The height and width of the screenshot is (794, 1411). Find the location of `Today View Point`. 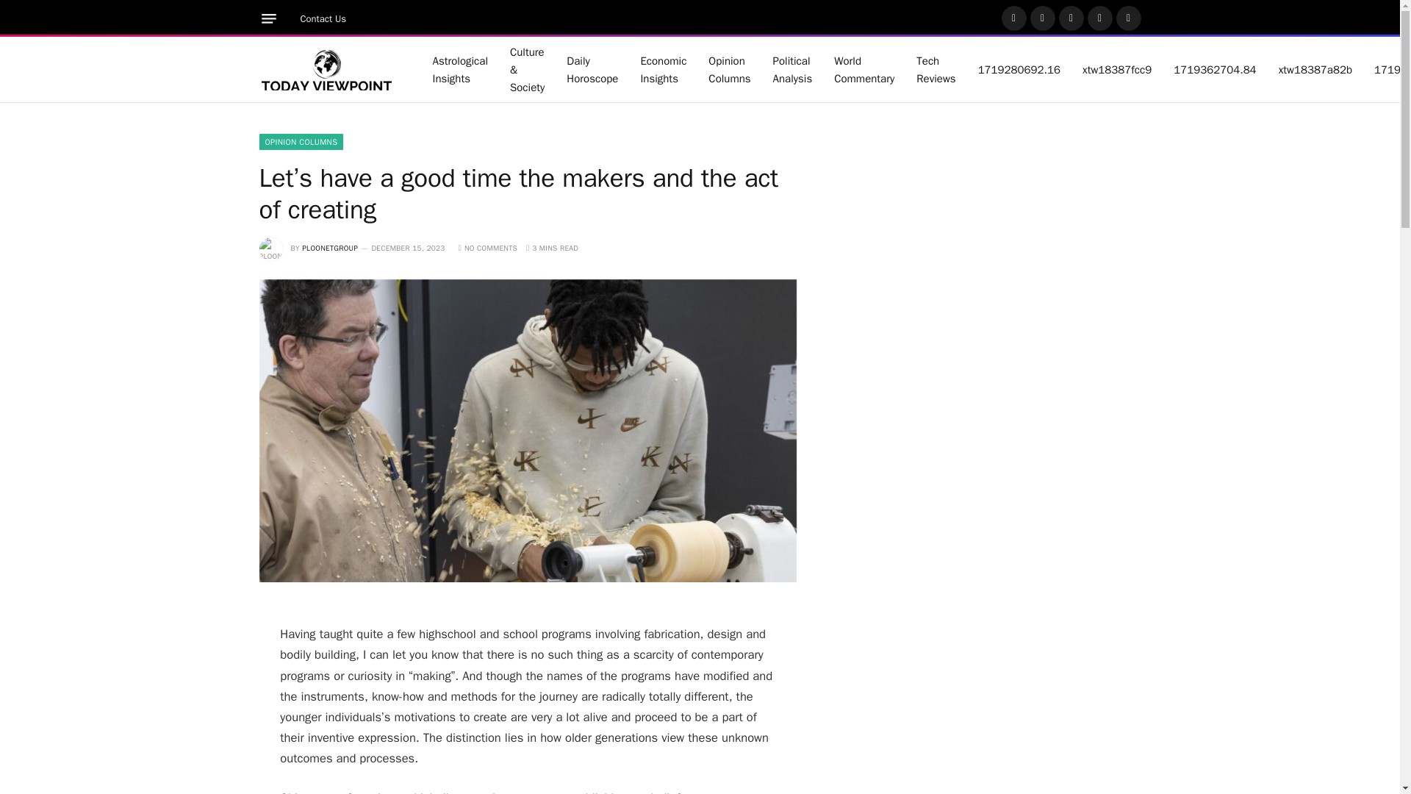

Today View Point is located at coordinates (326, 69).